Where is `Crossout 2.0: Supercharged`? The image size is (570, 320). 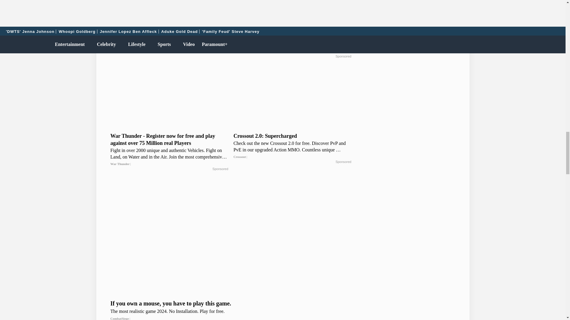 Crossout 2.0: Supercharged is located at coordinates (292, 146).